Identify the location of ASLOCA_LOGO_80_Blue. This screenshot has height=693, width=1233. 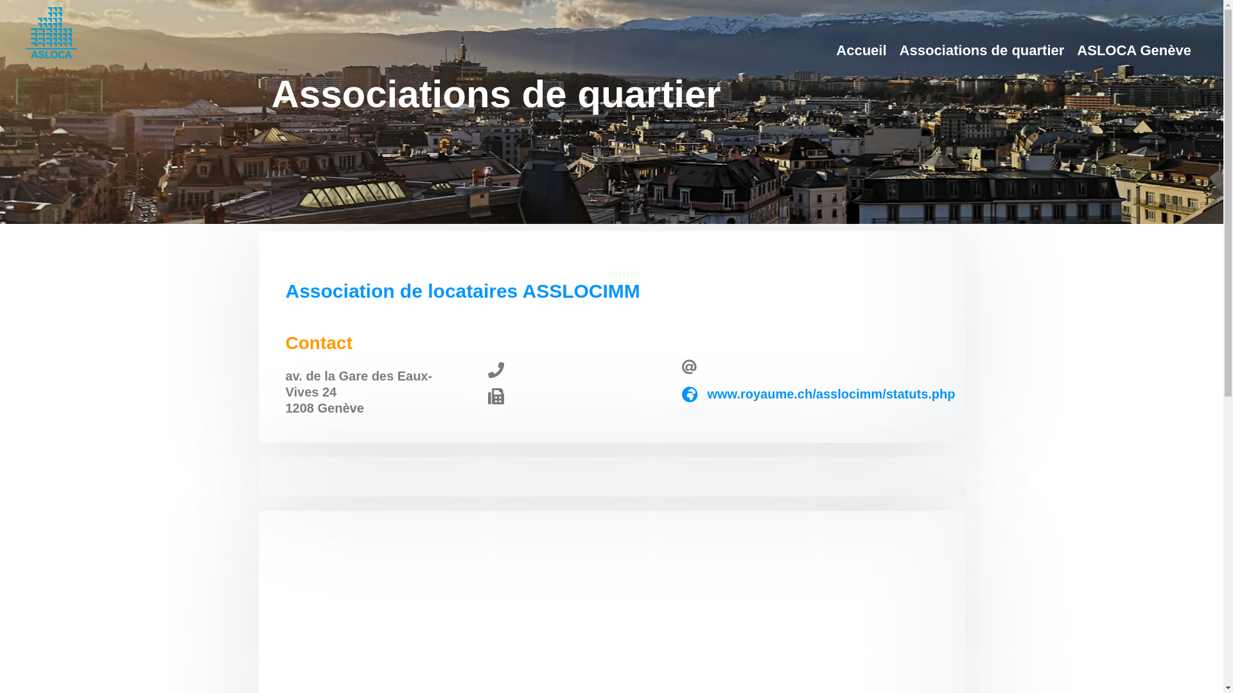
(51, 33).